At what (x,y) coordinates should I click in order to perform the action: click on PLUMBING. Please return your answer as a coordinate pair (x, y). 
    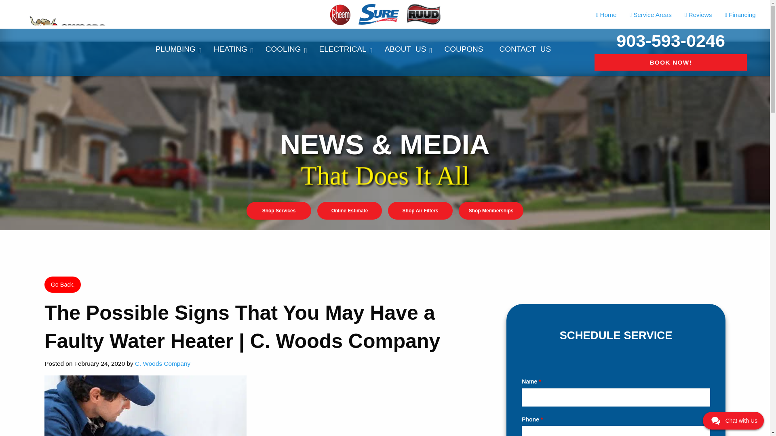
    Looking at the image, I should click on (176, 49).